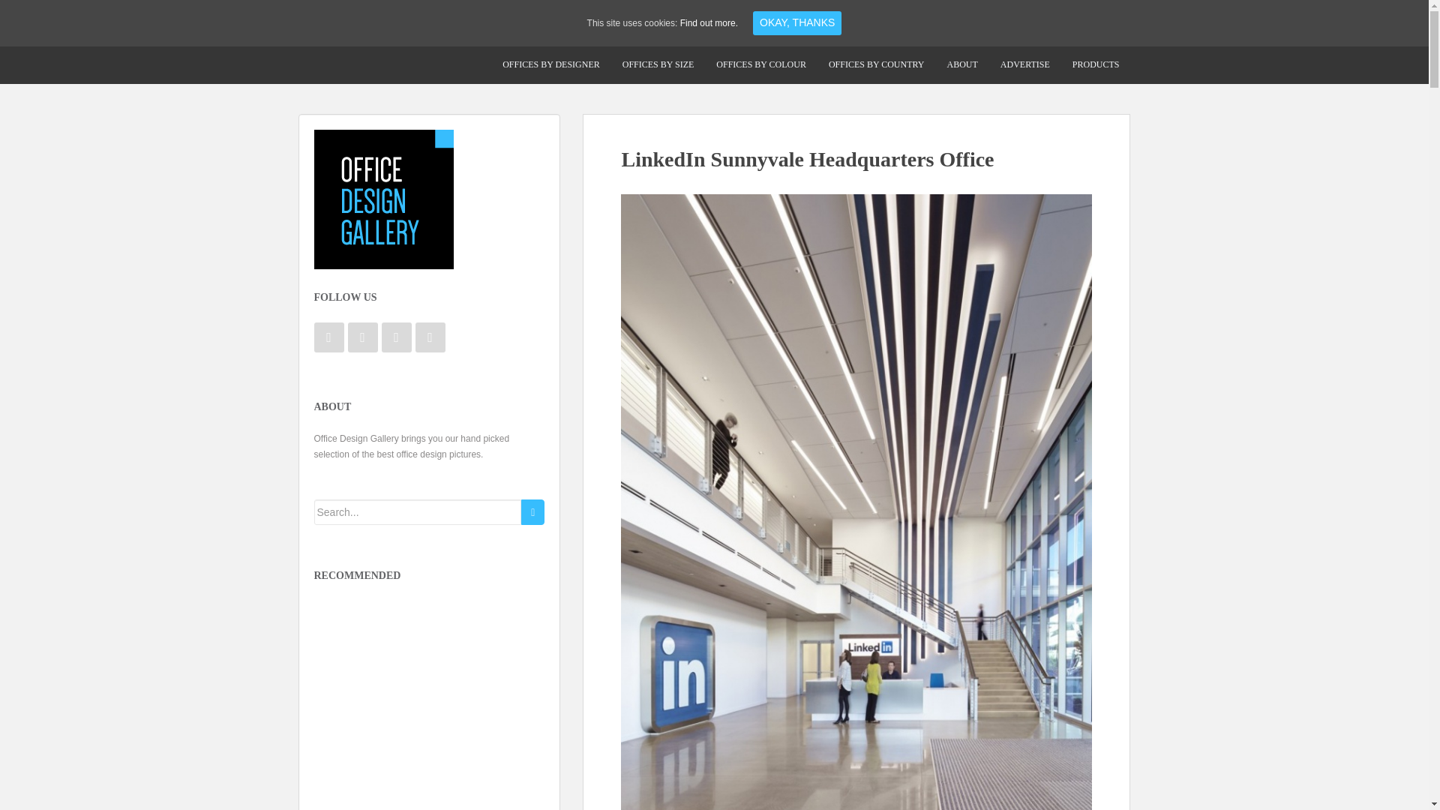  I want to click on About, so click(963, 64).